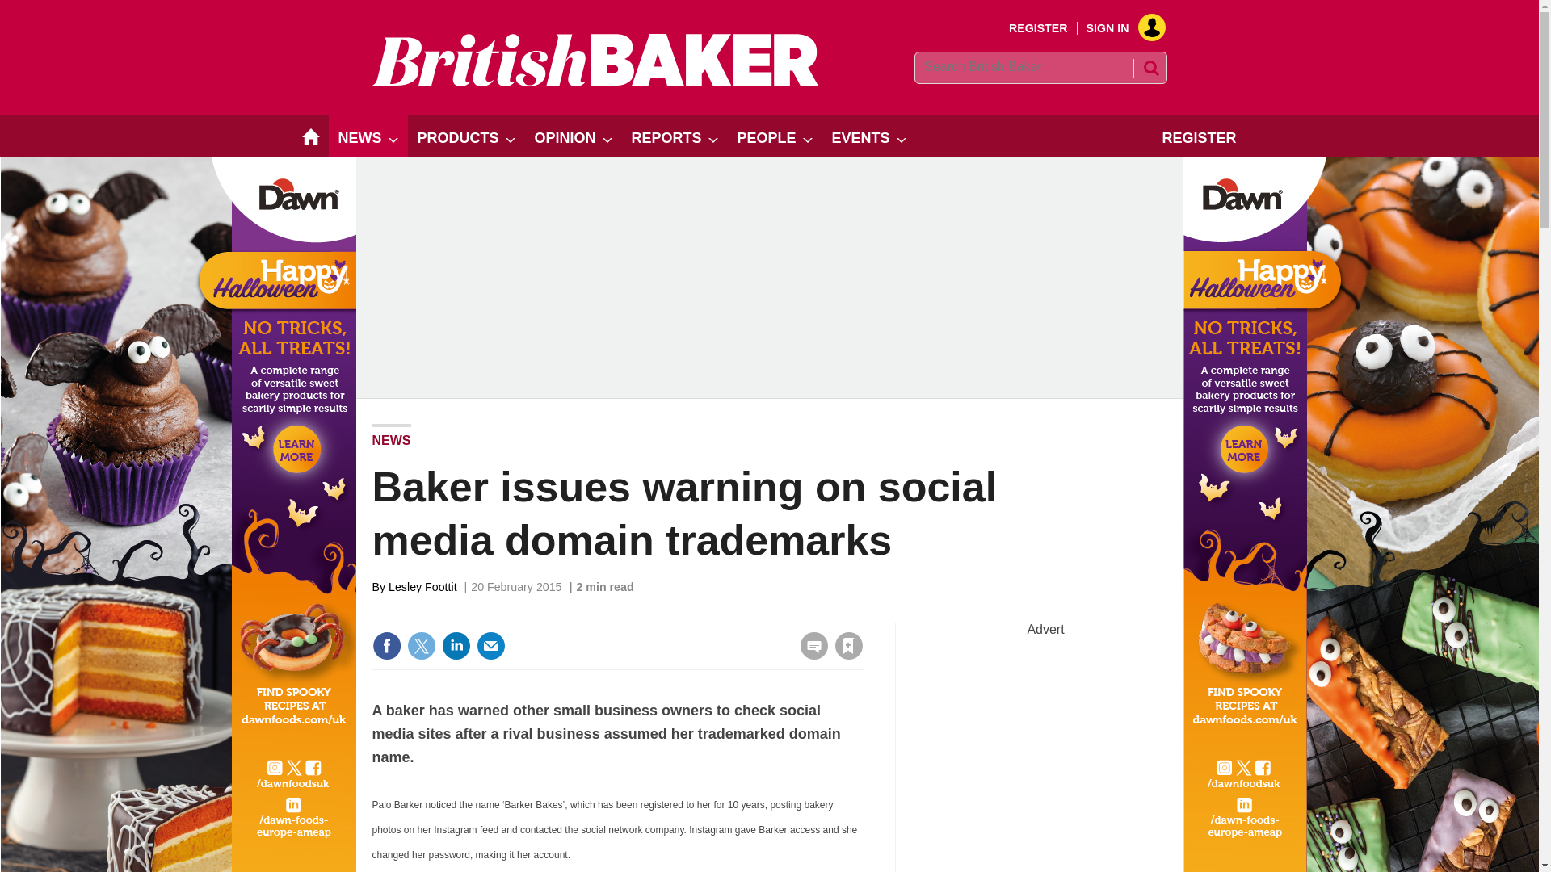  What do you see at coordinates (1045, 738) in the screenshot?
I see `3rd party ad content` at bounding box center [1045, 738].